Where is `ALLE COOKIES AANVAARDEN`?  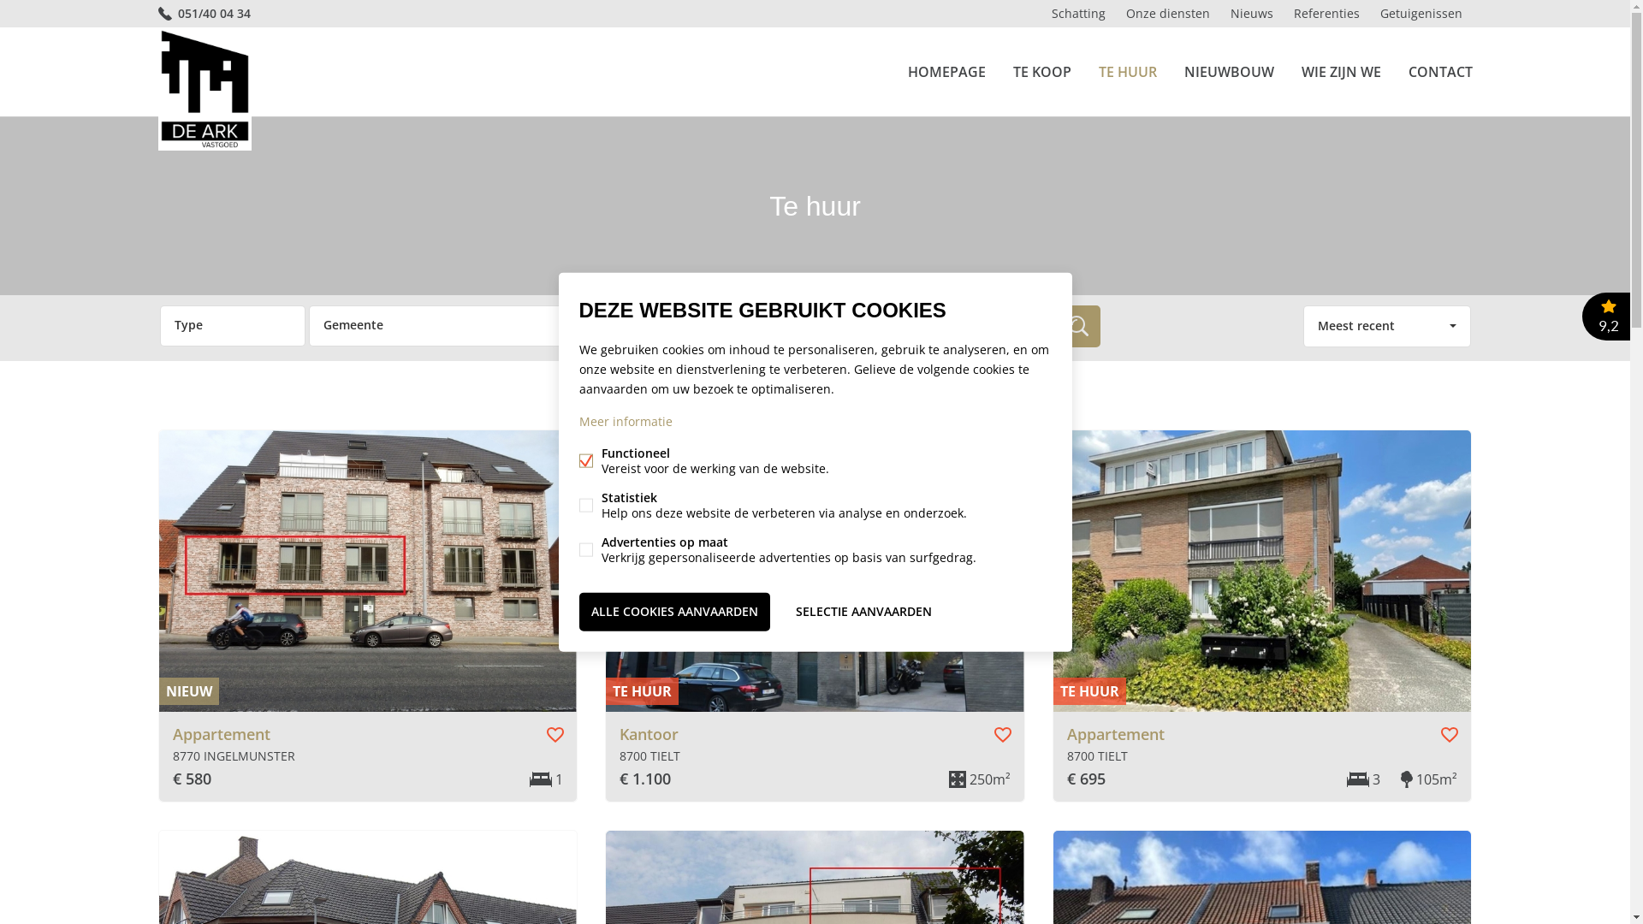
ALLE COOKIES AANVAARDEN is located at coordinates (674, 613).